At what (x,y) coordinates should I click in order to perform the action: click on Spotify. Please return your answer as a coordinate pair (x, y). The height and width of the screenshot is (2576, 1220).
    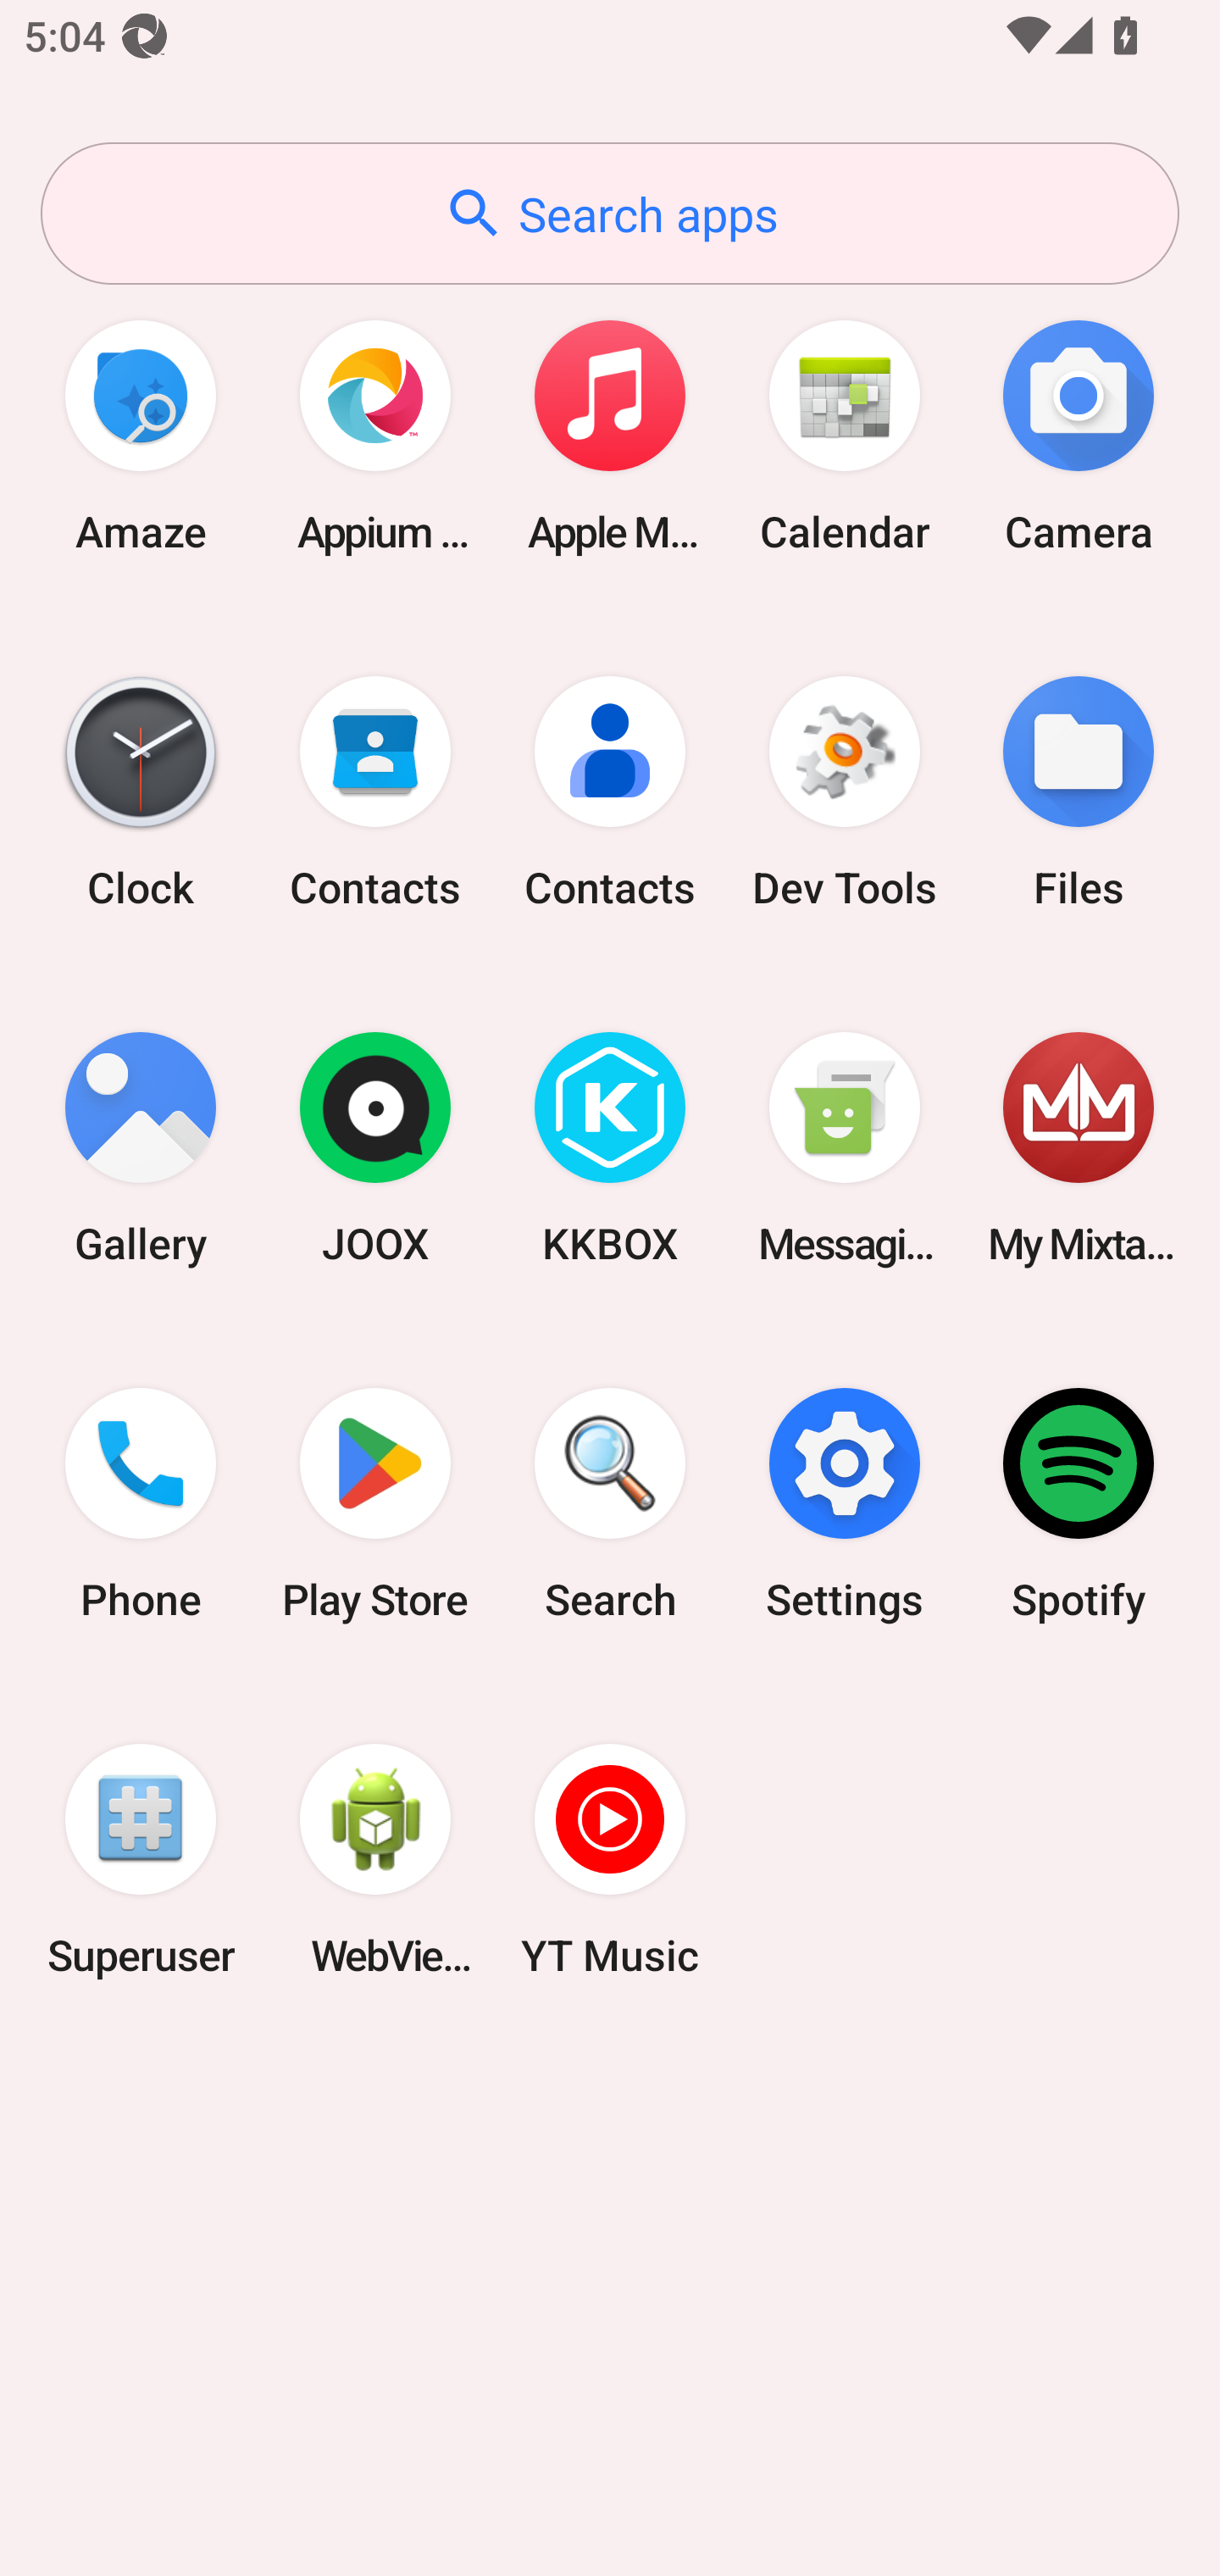
    Looking at the image, I should click on (1079, 1504).